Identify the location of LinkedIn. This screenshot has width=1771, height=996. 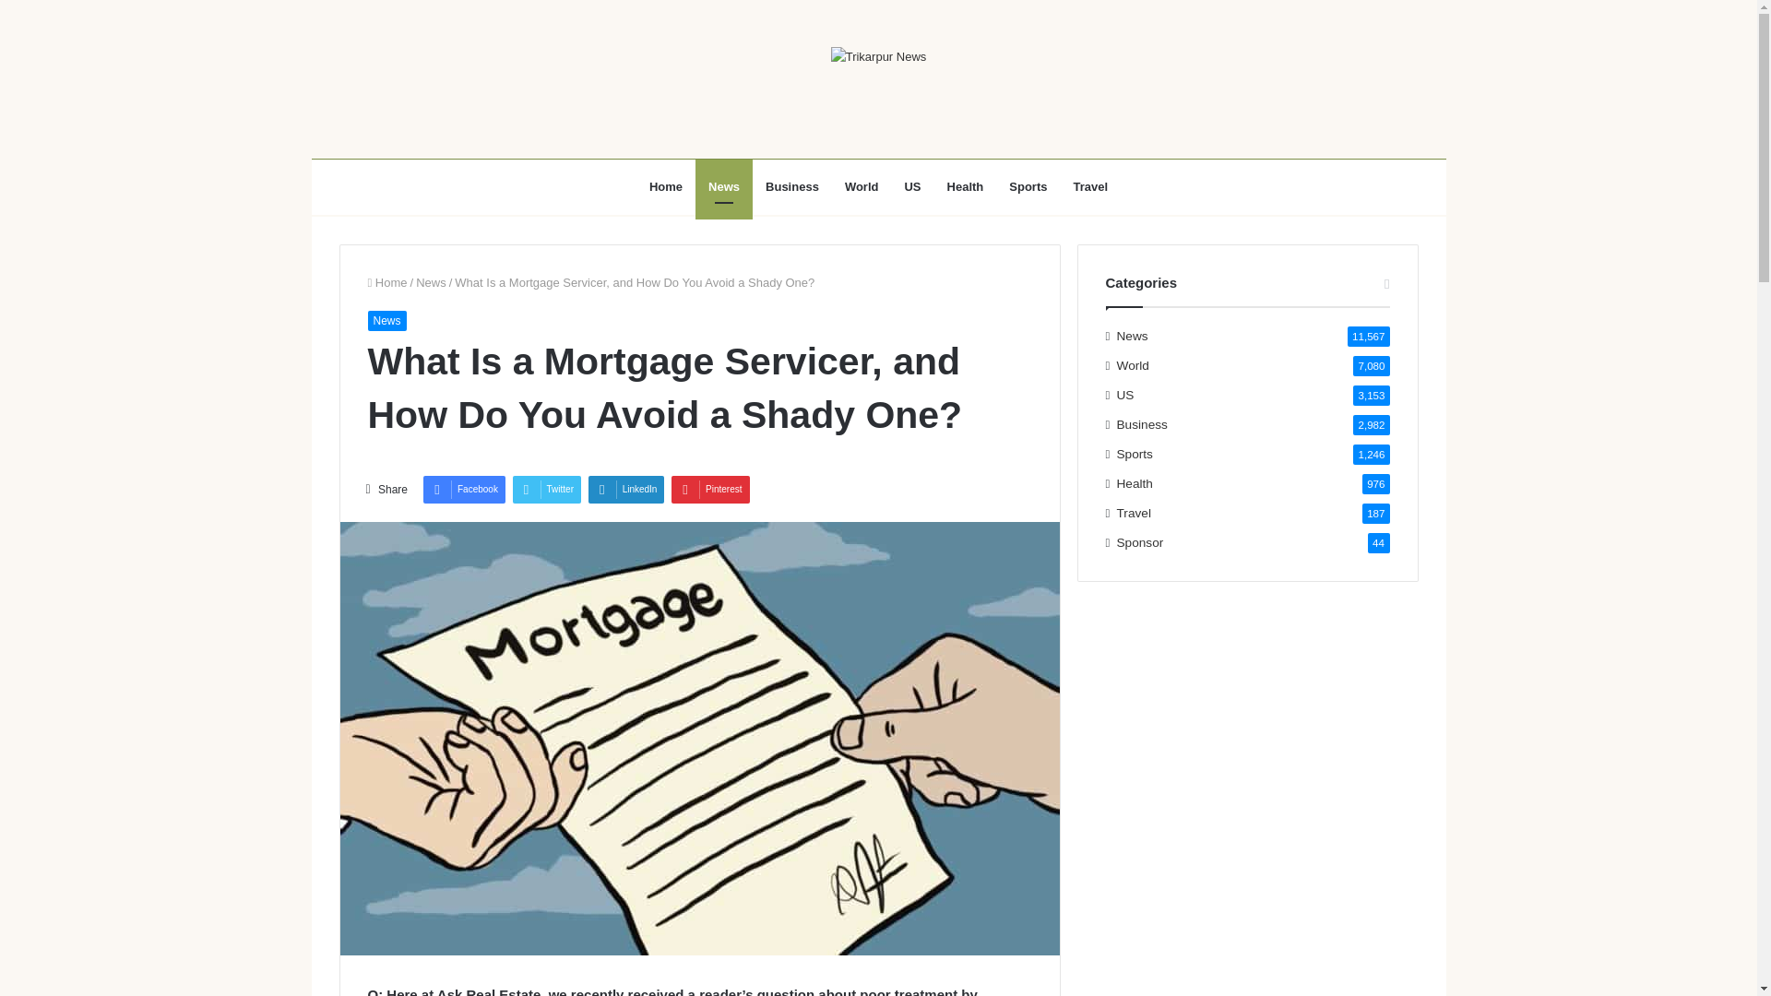
(626, 490).